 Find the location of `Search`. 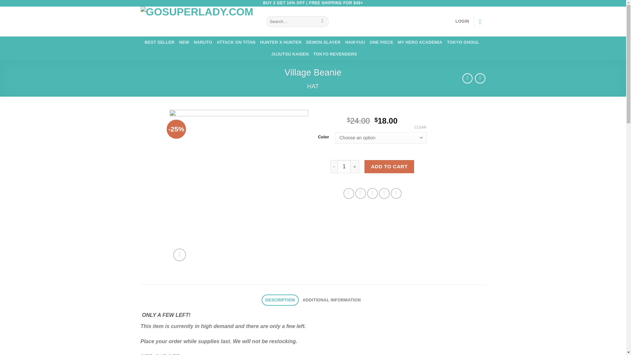

Search is located at coordinates (323, 22).